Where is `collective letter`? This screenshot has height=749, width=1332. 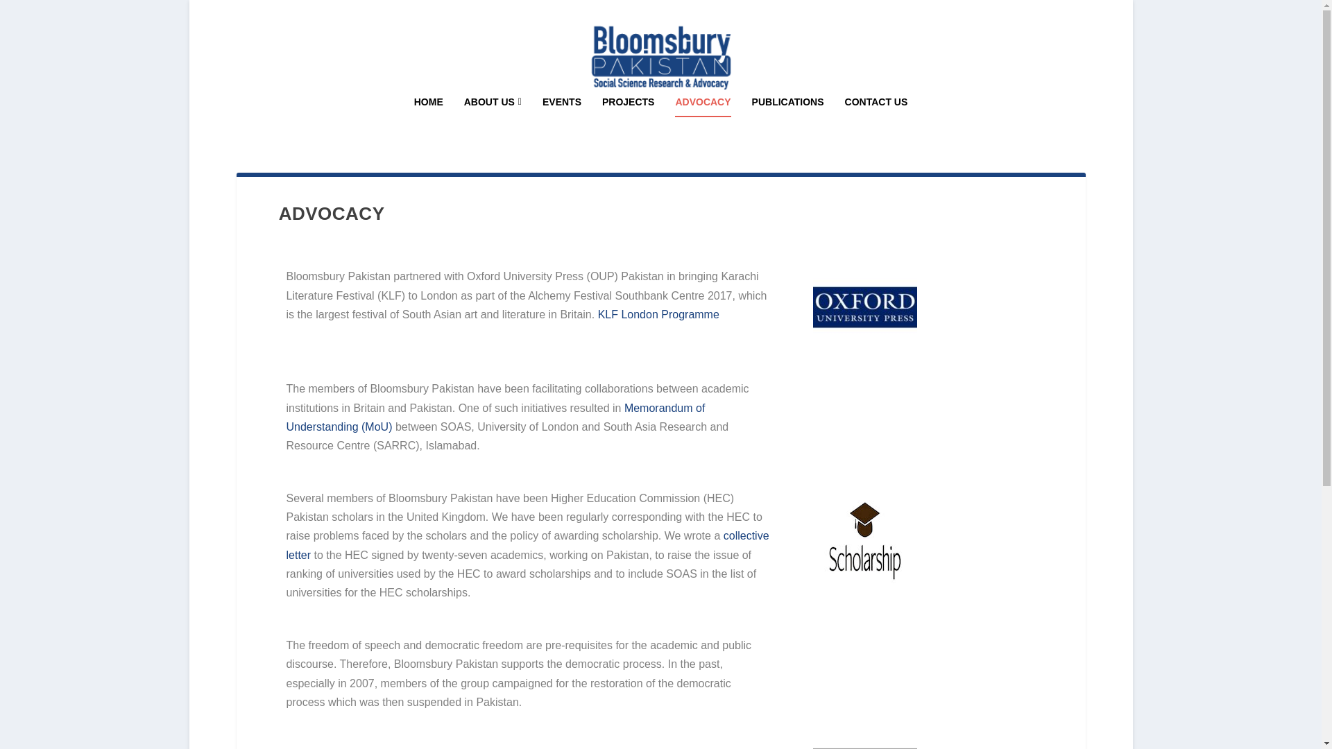
collective letter is located at coordinates (527, 544).